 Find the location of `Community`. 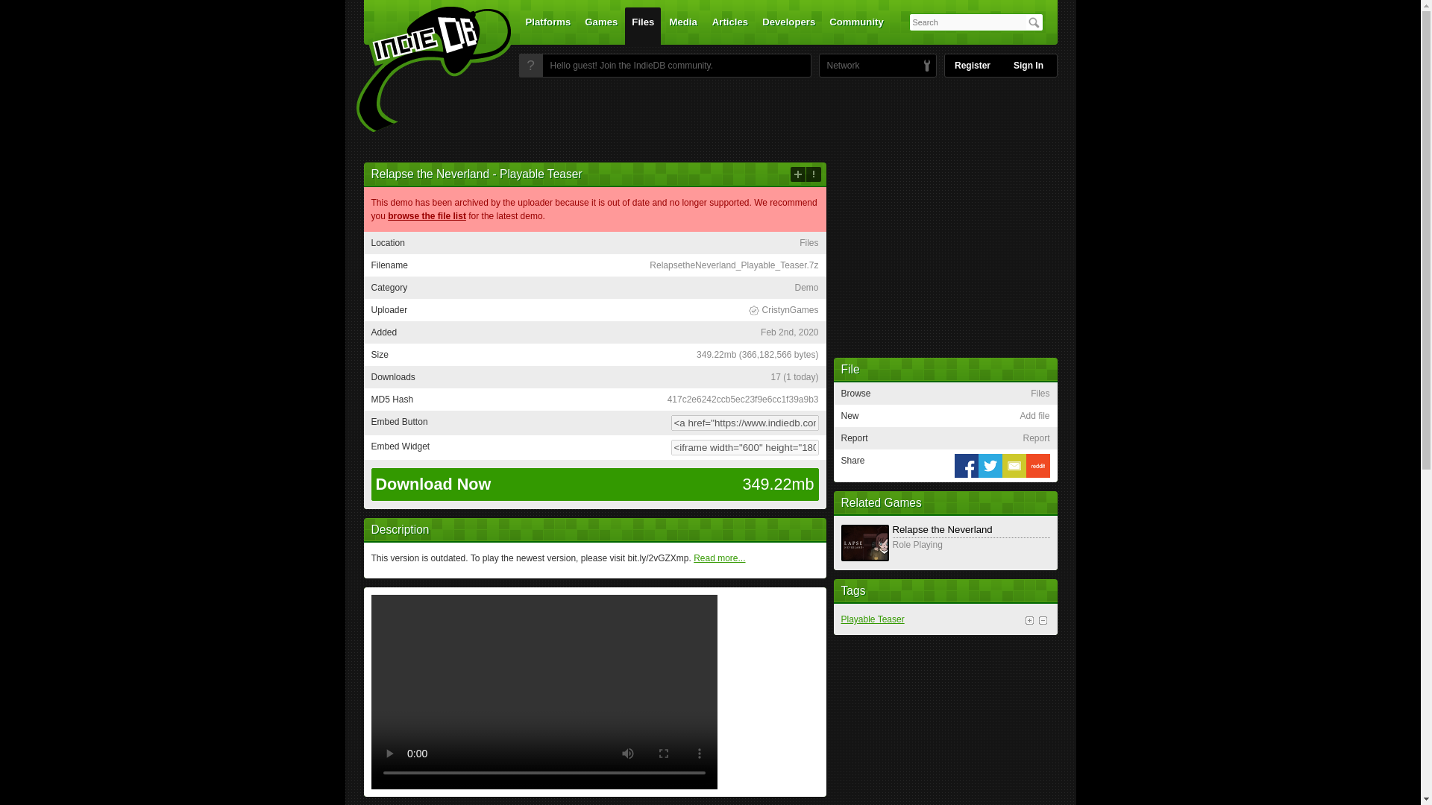

Community is located at coordinates (856, 25).